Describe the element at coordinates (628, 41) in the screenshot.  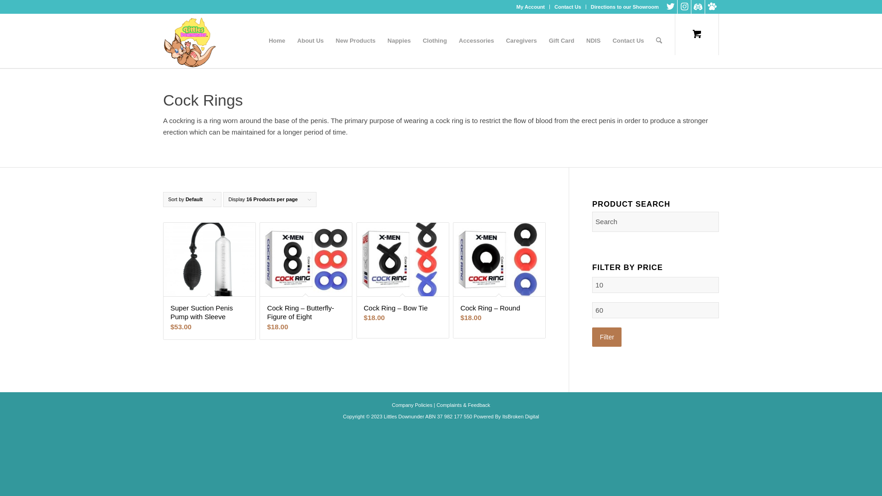
I see `Contact Us` at that location.